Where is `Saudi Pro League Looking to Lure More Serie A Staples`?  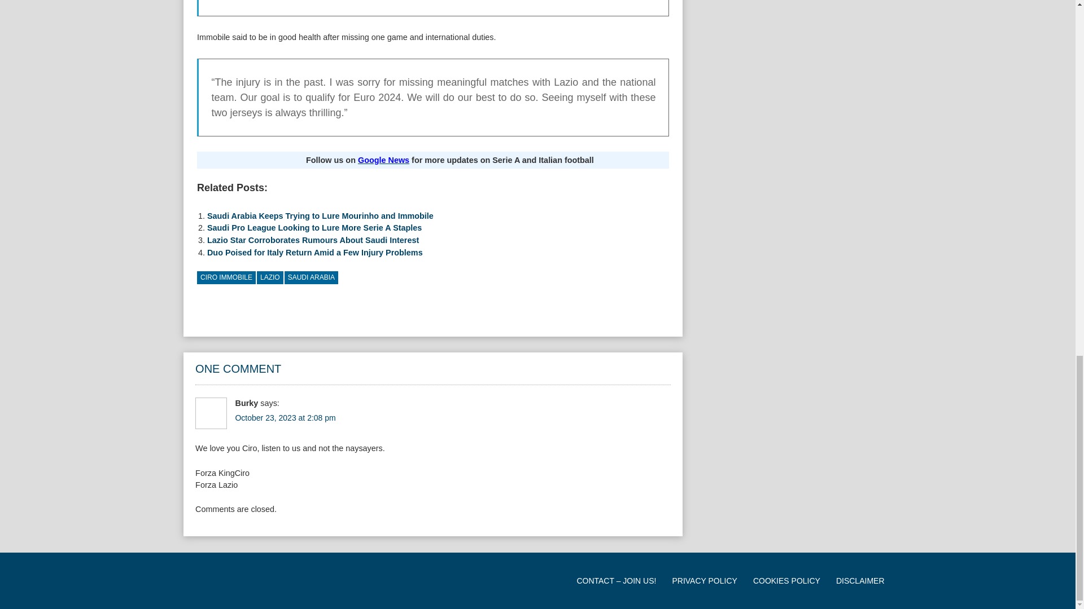
Saudi Pro League Looking to Lure More Serie A Staples is located at coordinates (314, 228).